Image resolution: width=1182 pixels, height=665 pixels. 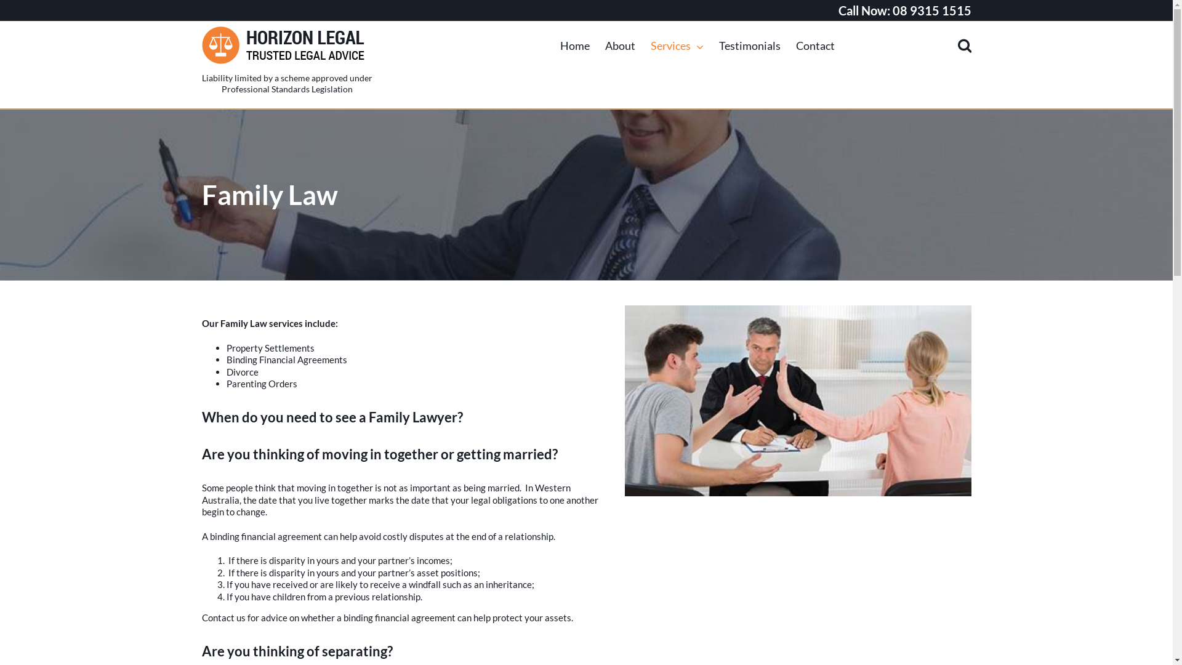 I want to click on Testimonials, so click(x=750, y=46).